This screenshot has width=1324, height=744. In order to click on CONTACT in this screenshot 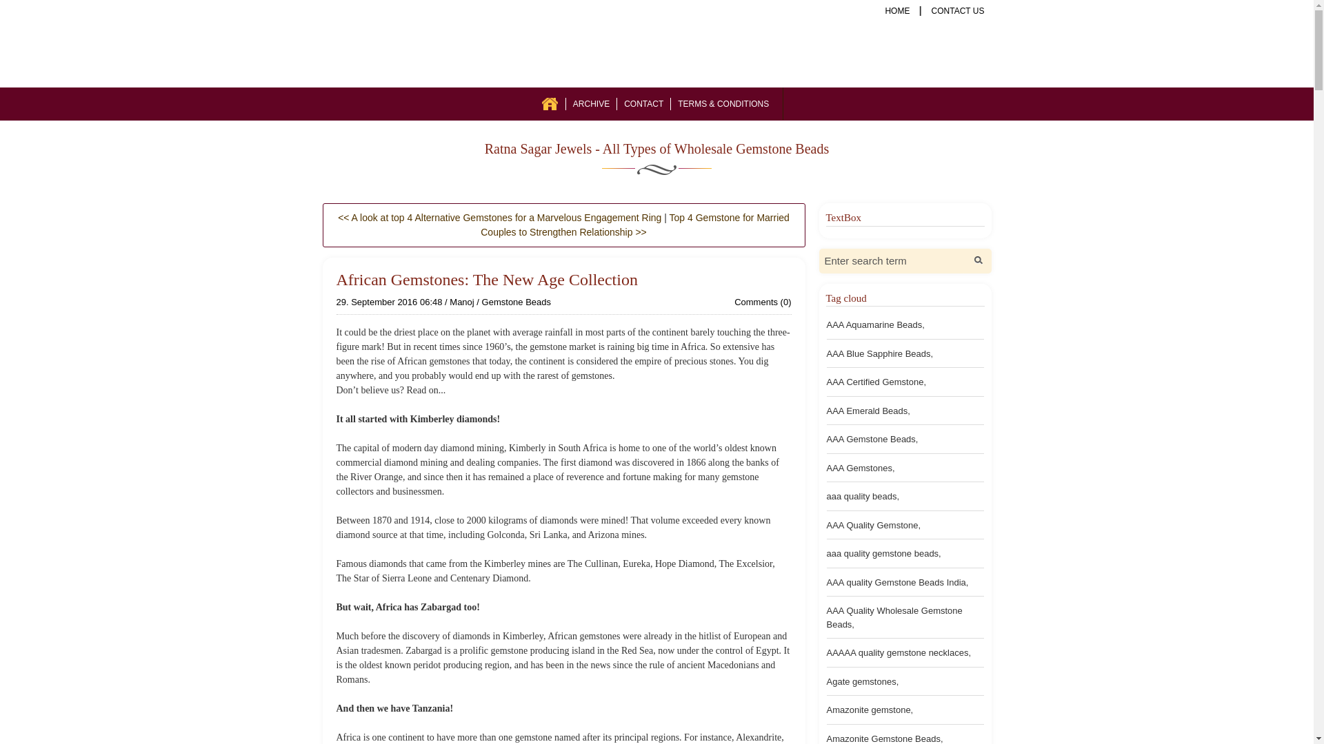, I will do `click(643, 103)`.